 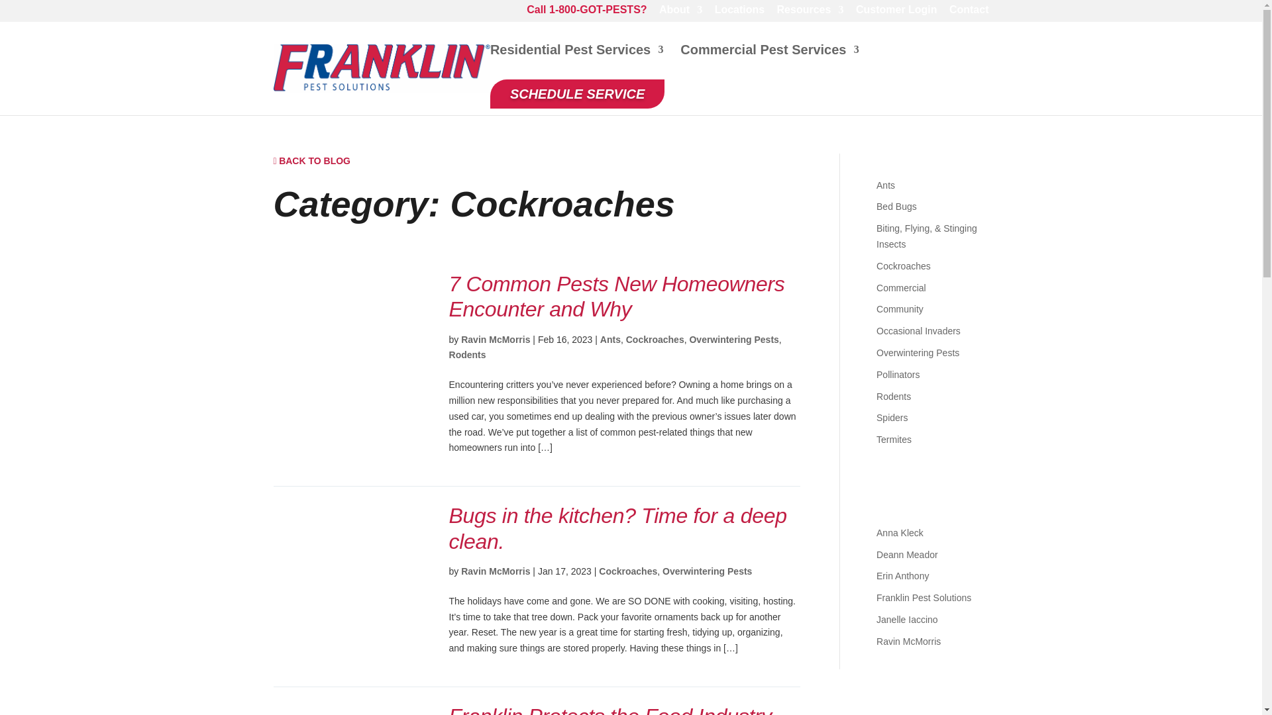 I want to click on Commercial Pest Services, so click(x=770, y=60).